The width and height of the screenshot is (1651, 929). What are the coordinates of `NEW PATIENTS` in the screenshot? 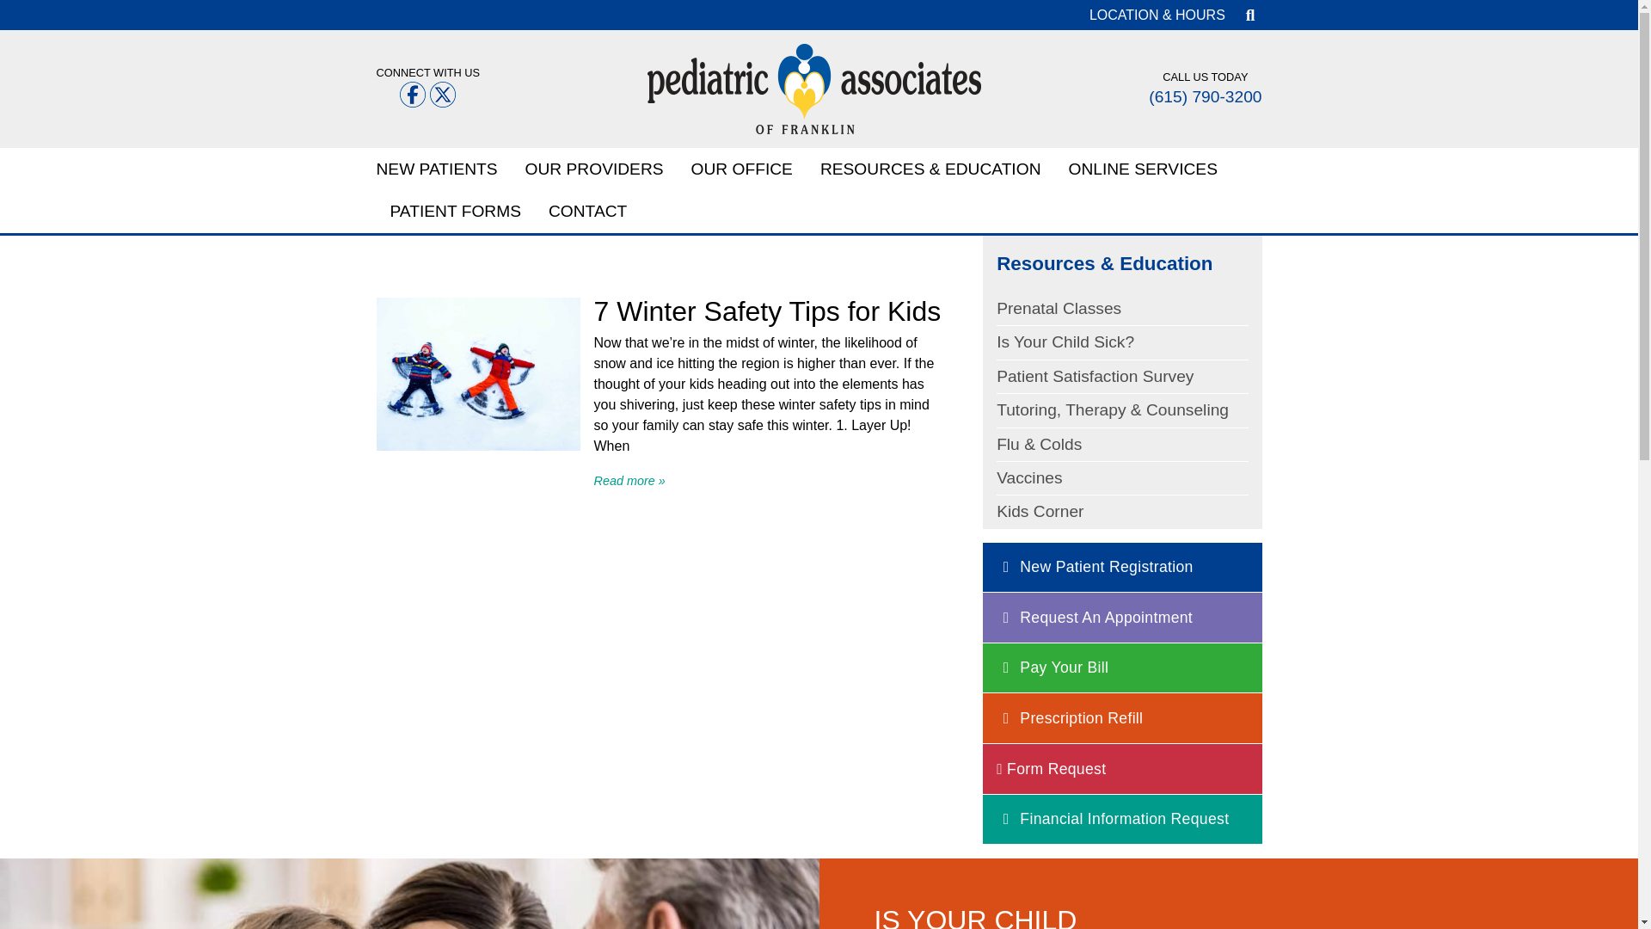 It's located at (444, 169).